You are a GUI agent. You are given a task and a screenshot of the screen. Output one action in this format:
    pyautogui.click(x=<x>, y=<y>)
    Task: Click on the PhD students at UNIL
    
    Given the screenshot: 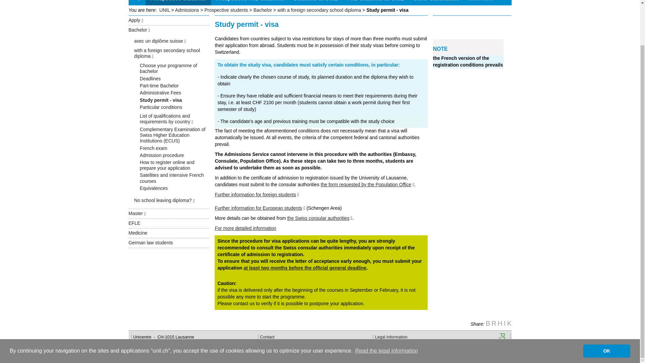 What is the action you would take?
    pyautogui.click(x=375, y=3)
    